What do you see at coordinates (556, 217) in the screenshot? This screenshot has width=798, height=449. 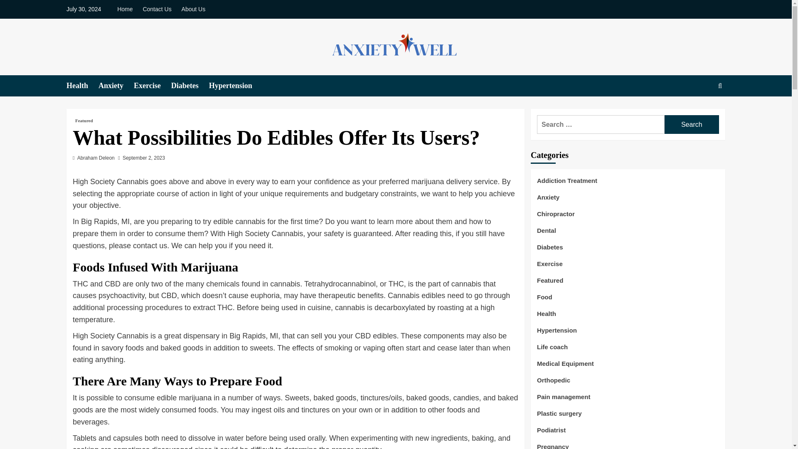 I see `Chiropractor` at bounding box center [556, 217].